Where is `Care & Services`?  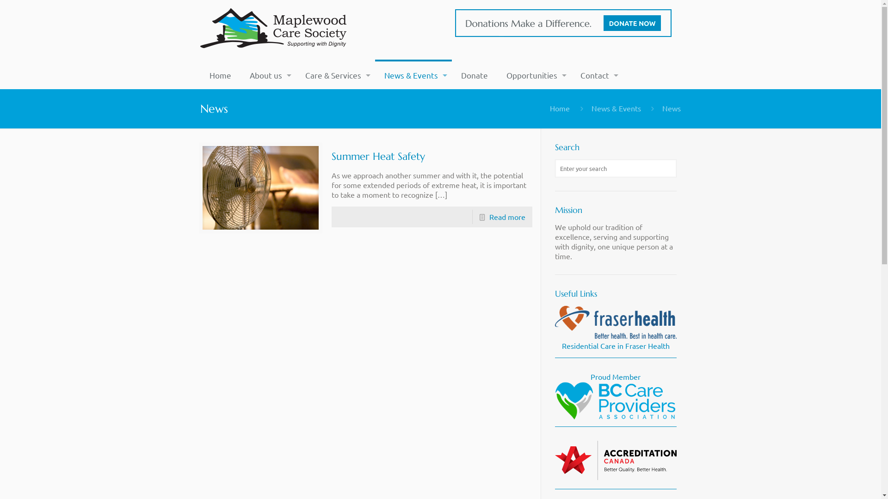
Care & Services is located at coordinates (336, 75).